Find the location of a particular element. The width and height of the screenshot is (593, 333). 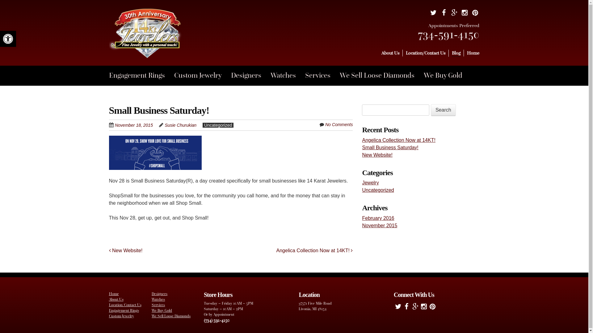

Friend me on Facebook is located at coordinates (444, 14).